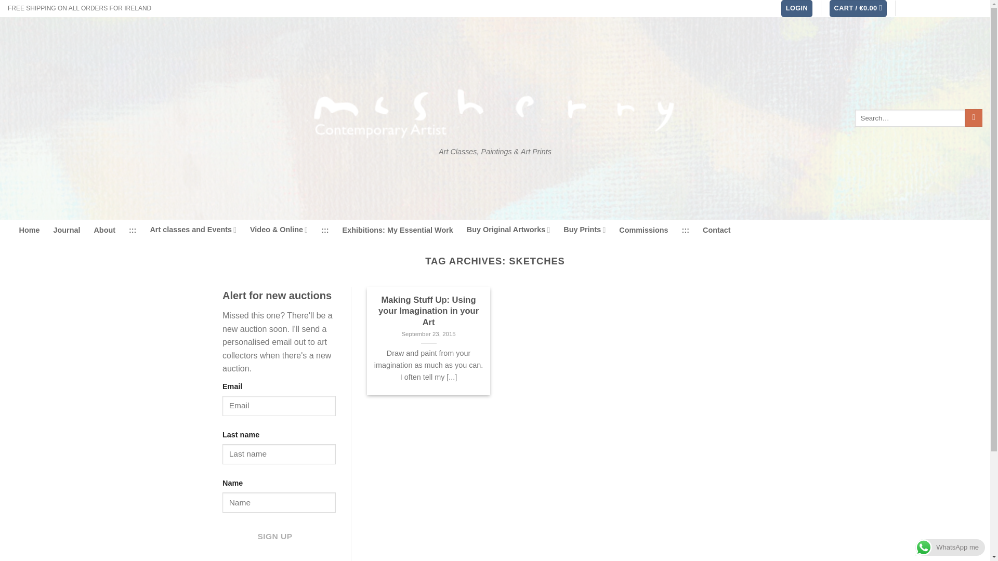 This screenshot has height=561, width=998. I want to click on Contact, so click(716, 230).